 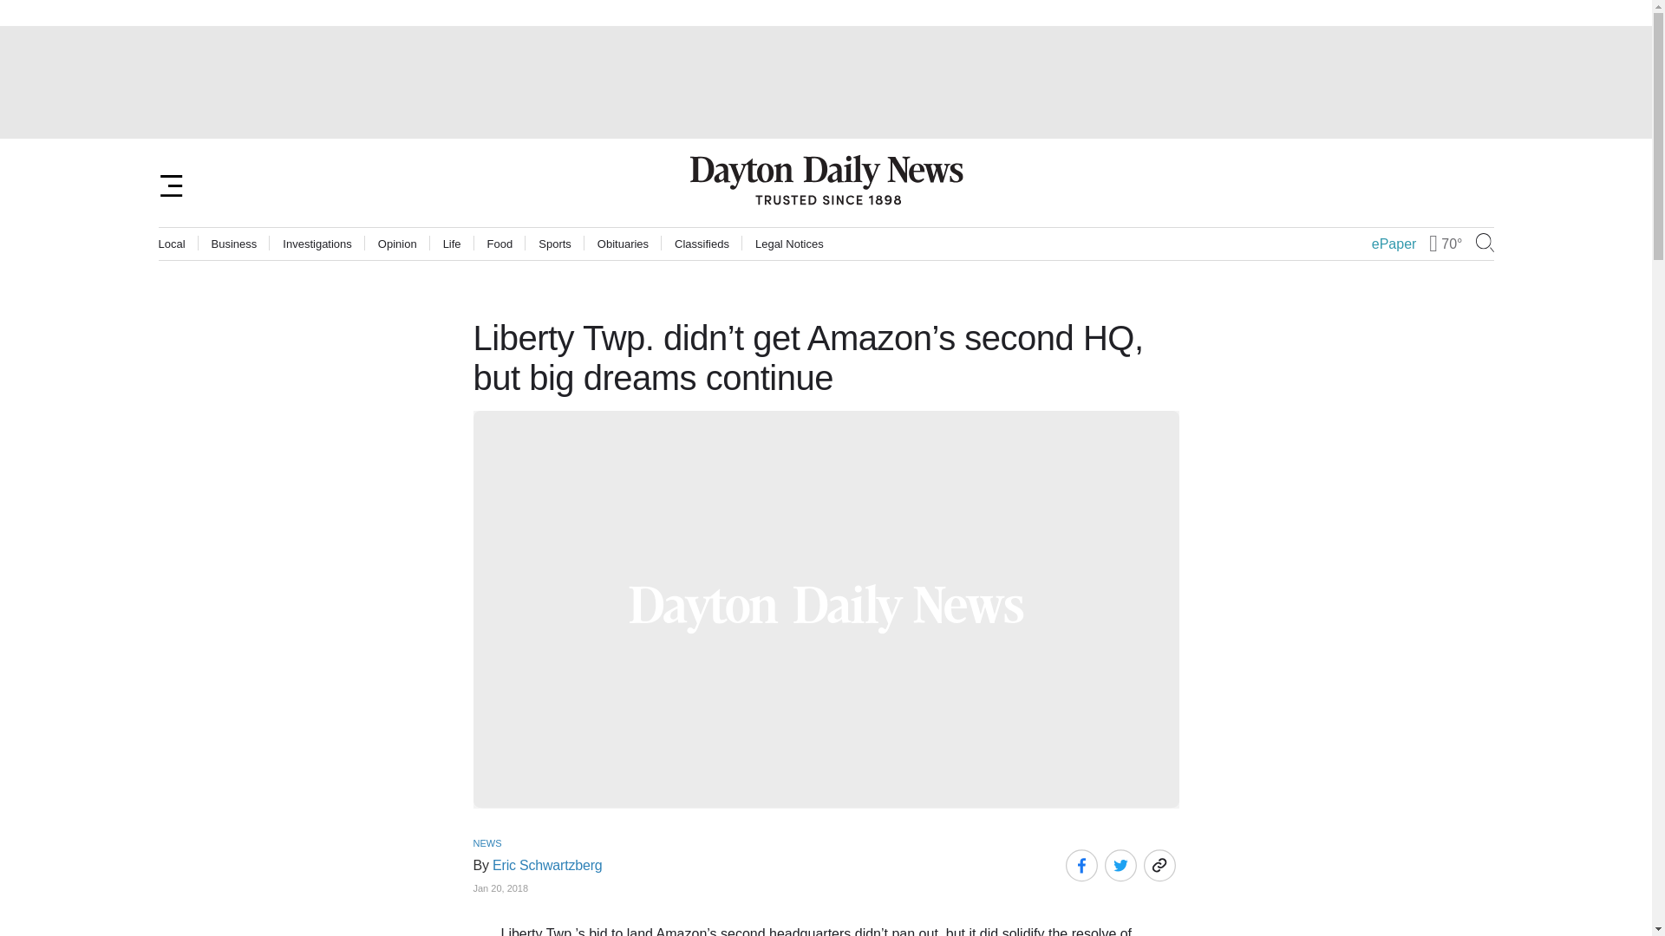 I want to click on Obituaries, so click(x=623, y=244).